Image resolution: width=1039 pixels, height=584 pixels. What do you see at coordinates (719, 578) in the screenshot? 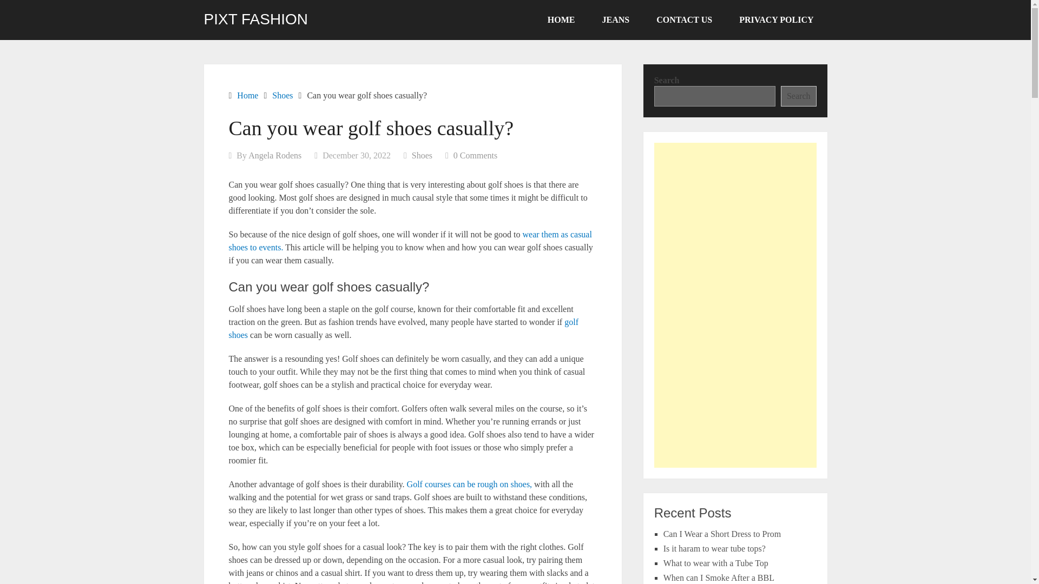
I see `When can I Smoke After a BBL` at bounding box center [719, 578].